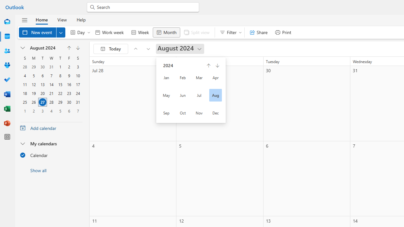 This screenshot has width=404, height=227. What do you see at coordinates (69, 111) in the screenshot?
I see `6, September, 2024` at bounding box center [69, 111].